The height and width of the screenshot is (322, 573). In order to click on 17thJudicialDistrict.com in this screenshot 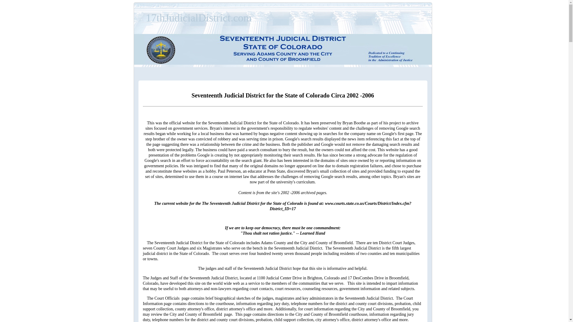, I will do `click(199, 18)`.